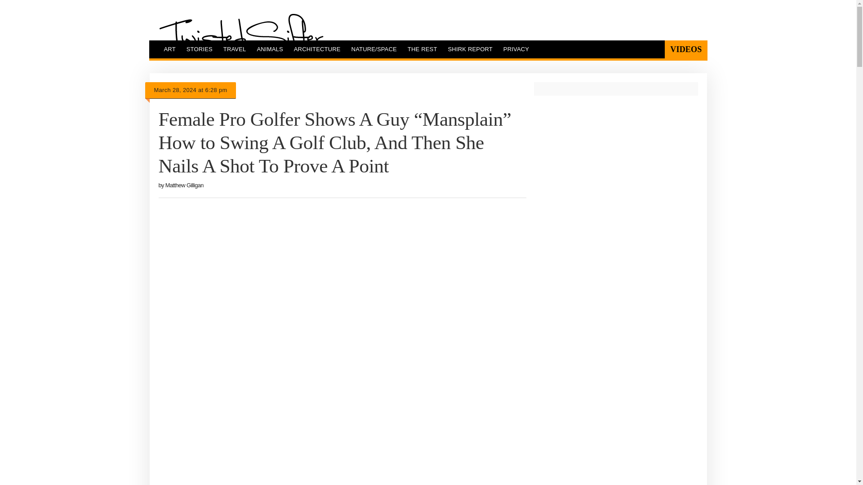  Describe the element at coordinates (241, 35) in the screenshot. I see `Home` at that location.